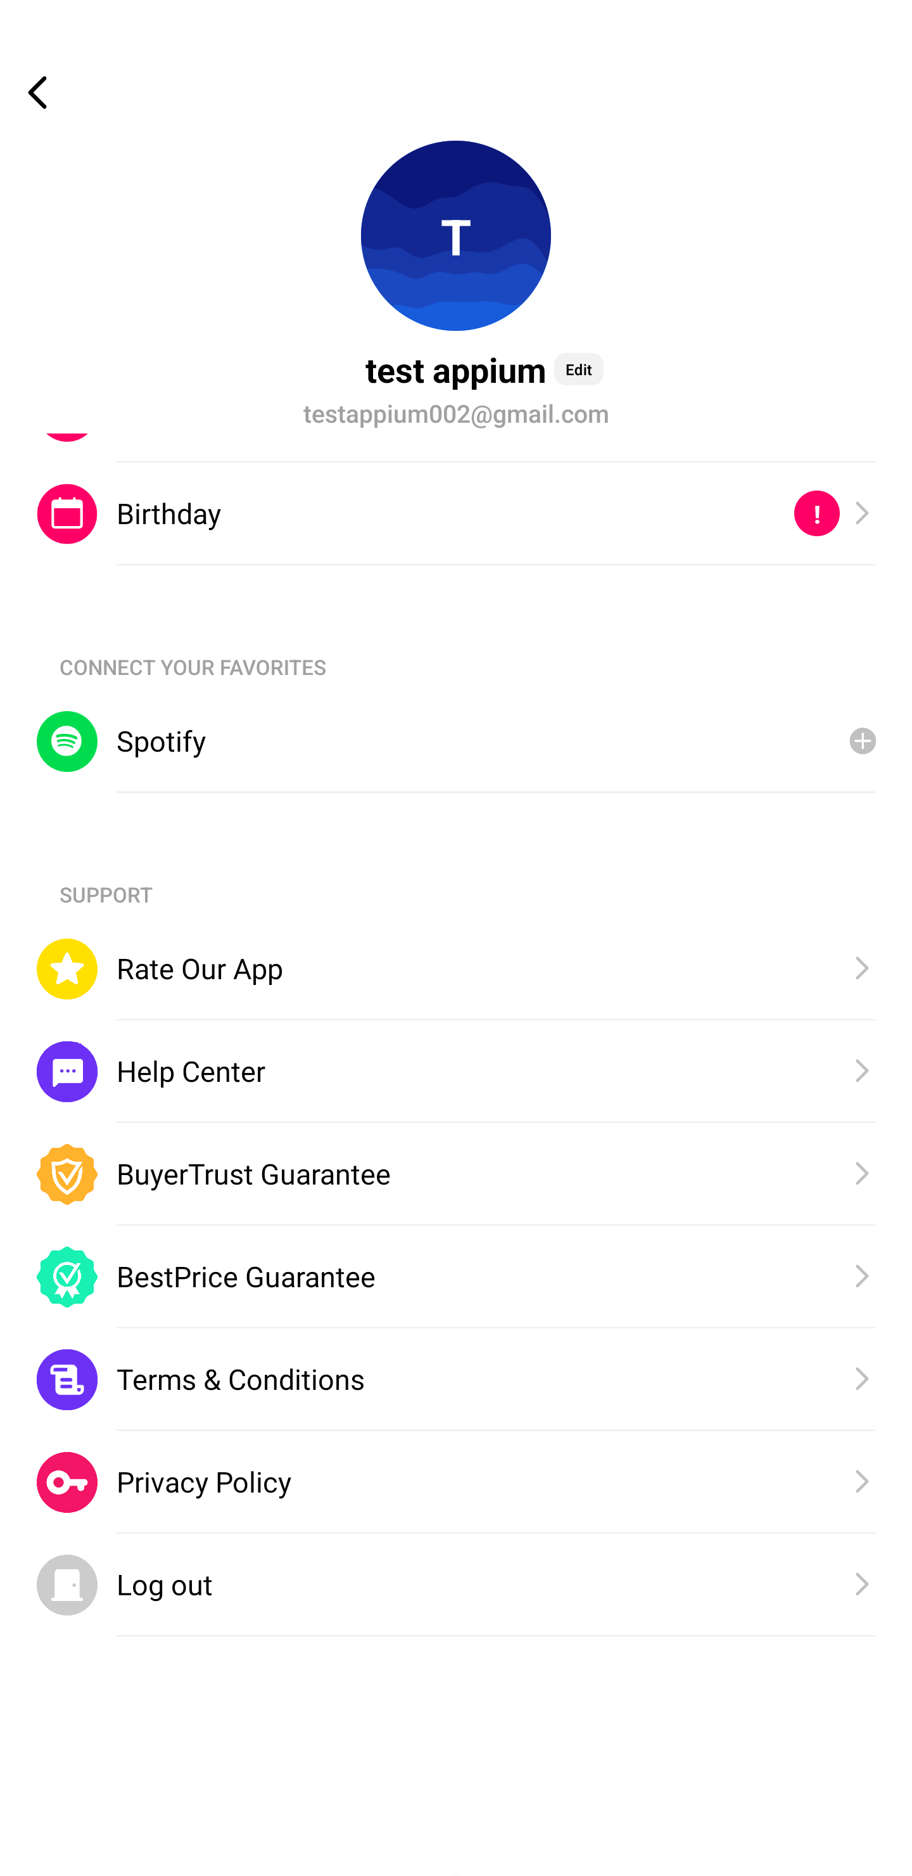 Image resolution: width=912 pixels, height=1876 pixels. Describe the element at coordinates (456, 1276) in the screenshot. I see `BestPrice Guarantee,    BestPrice Guarantee   ` at that location.